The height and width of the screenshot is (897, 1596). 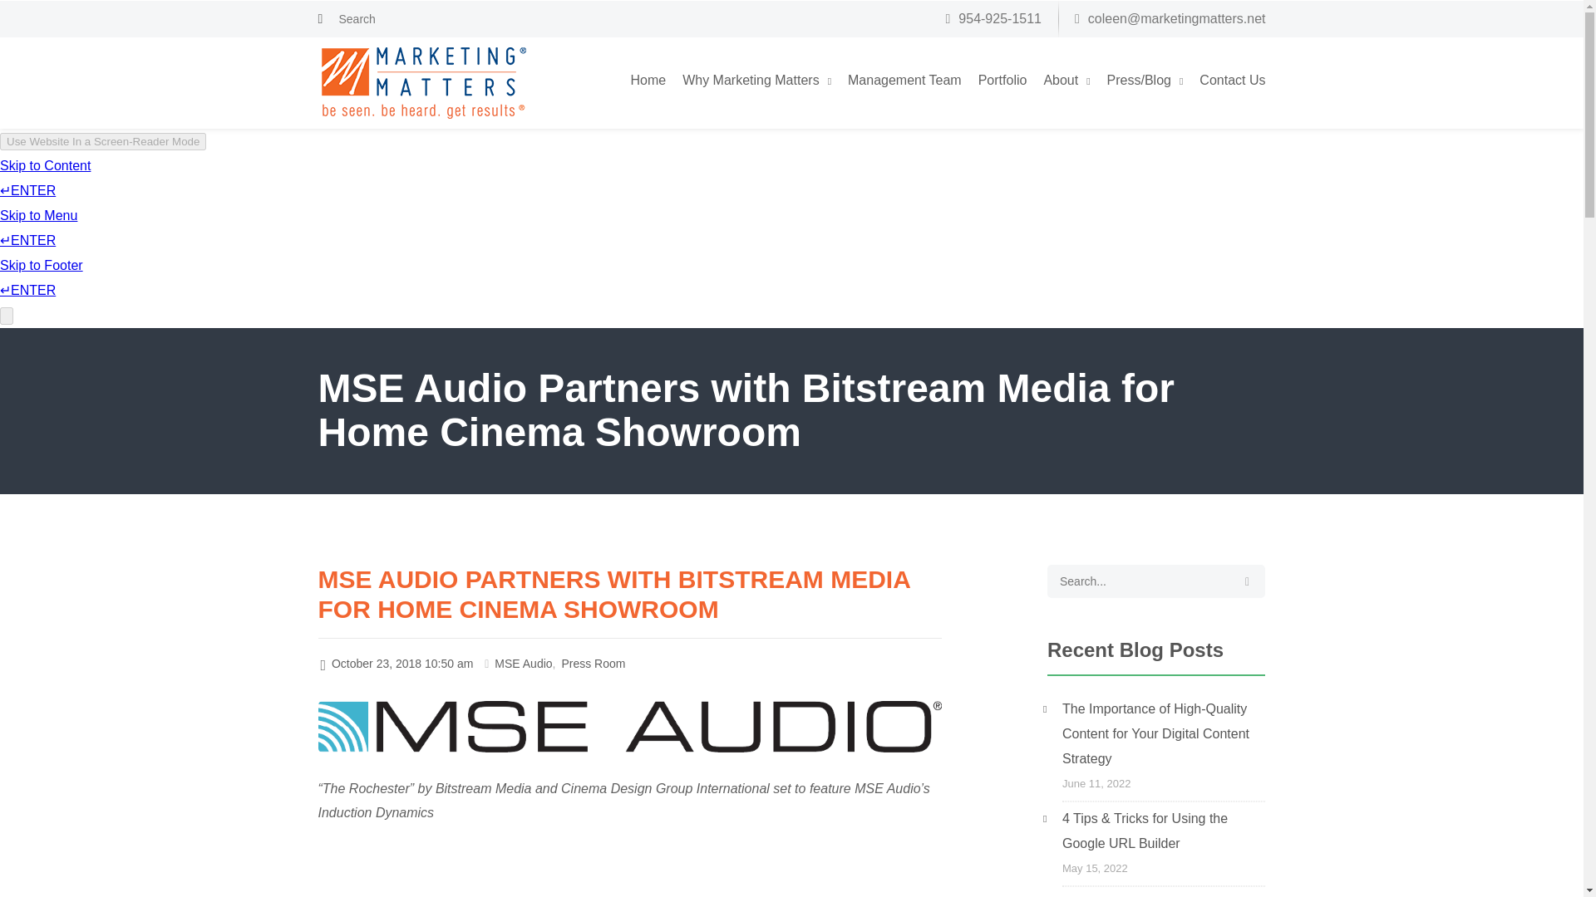 What do you see at coordinates (524, 663) in the screenshot?
I see `MSE Audio` at bounding box center [524, 663].